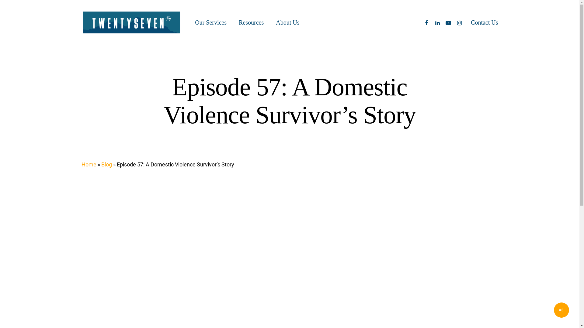  What do you see at coordinates (484, 22) in the screenshot?
I see `Contact Us` at bounding box center [484, 22].